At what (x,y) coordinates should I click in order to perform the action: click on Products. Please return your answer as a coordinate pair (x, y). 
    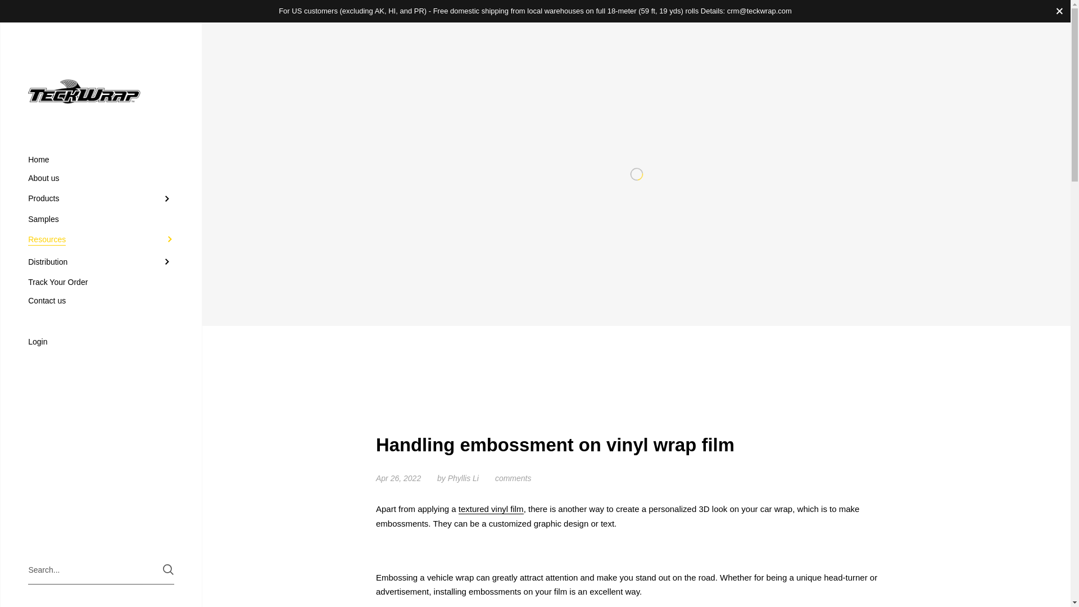
    Looking at the image, I should click on (101, 198).